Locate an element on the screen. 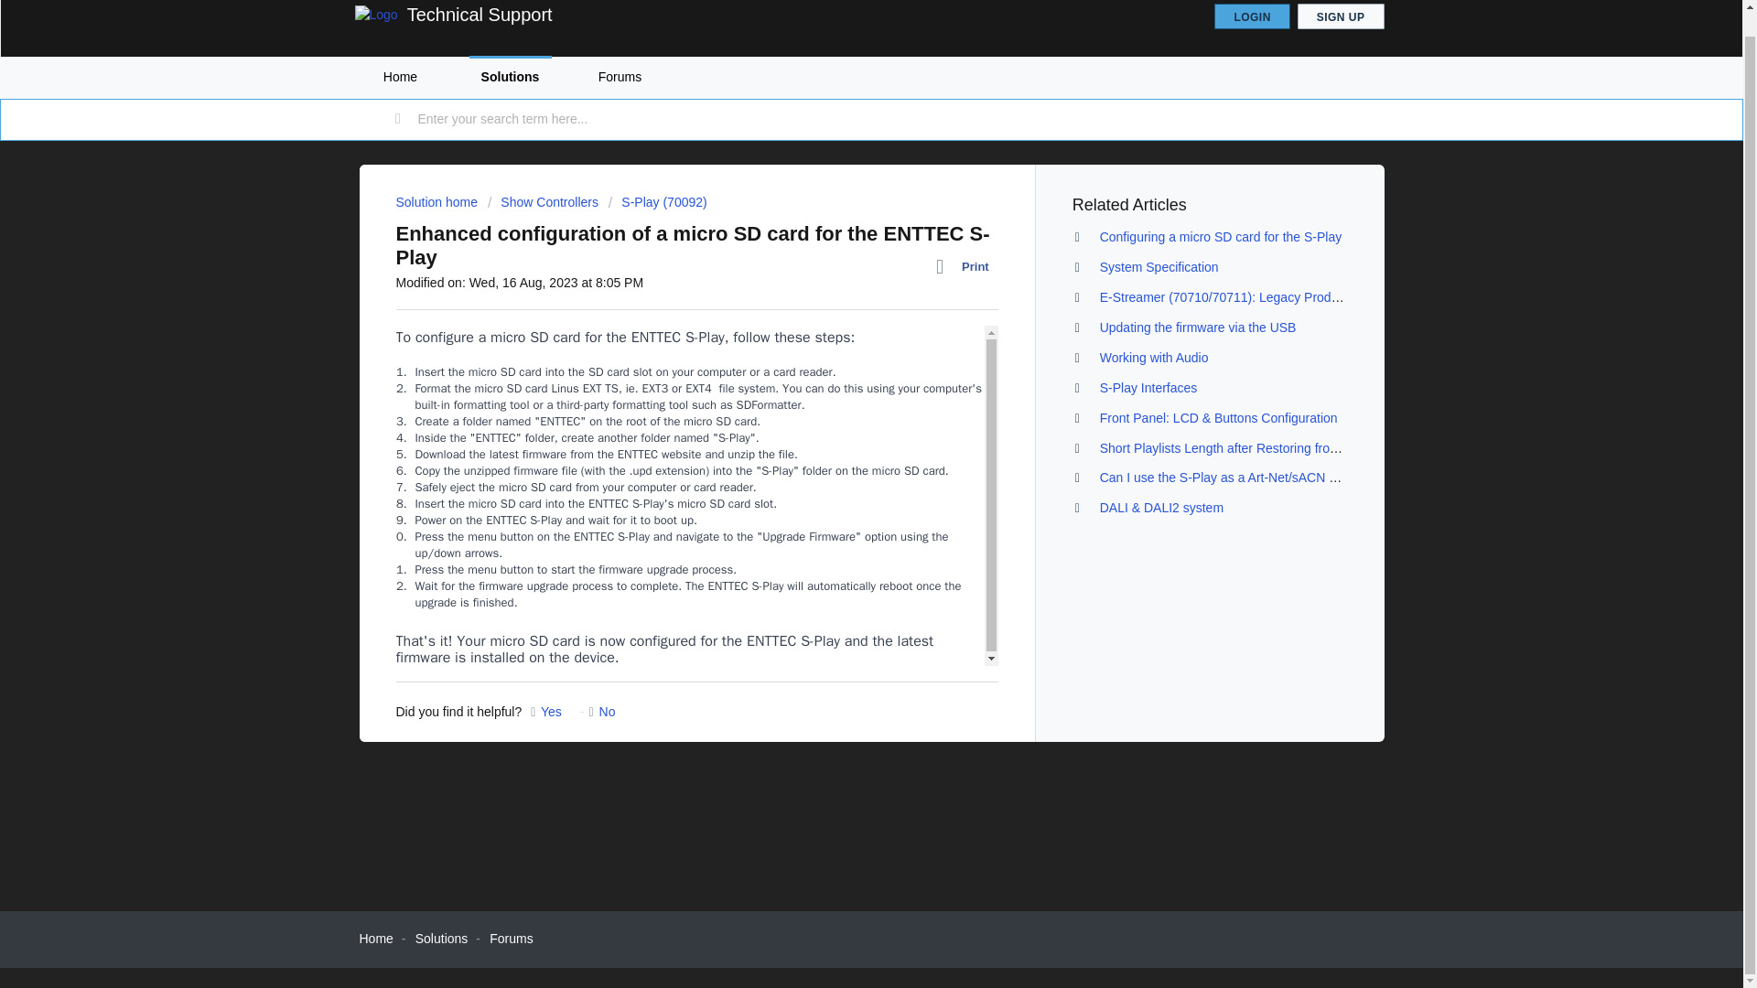 The image size is (1757, 988). Print this Article is located at coordinates (966, 266).